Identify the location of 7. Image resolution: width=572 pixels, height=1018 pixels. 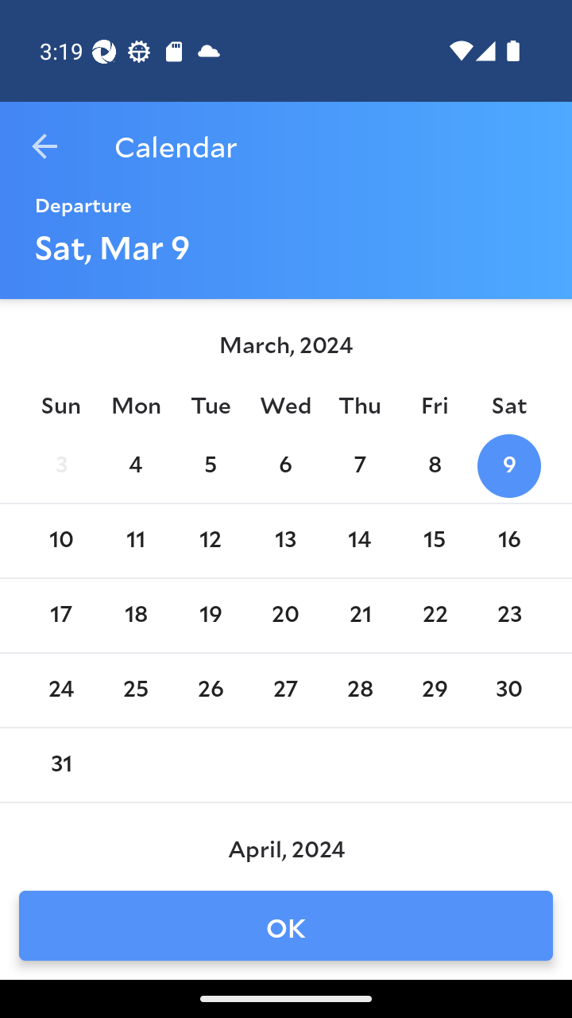
(360, 466).